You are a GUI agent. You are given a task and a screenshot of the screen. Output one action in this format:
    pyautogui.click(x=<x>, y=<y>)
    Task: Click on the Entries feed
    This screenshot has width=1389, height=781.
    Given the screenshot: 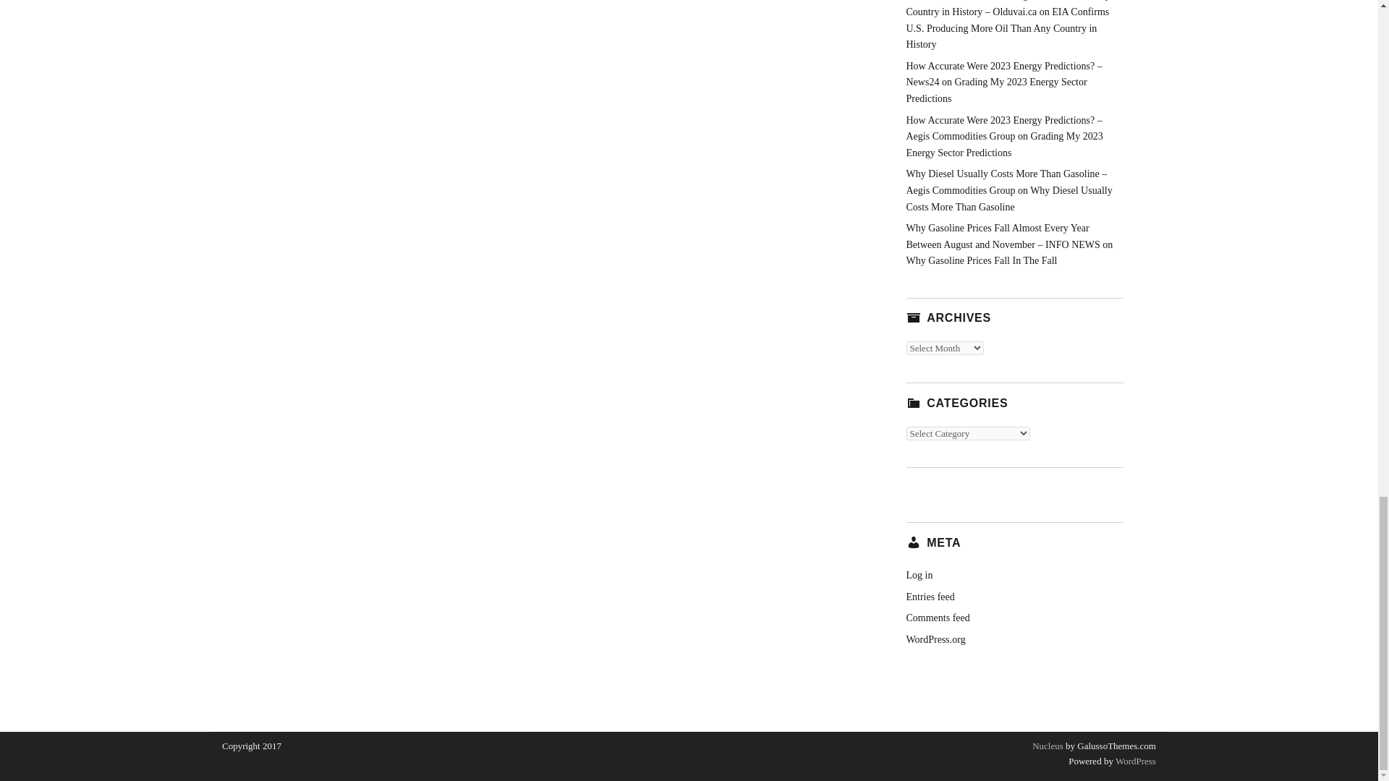 What is the action you would take?
    pyautogui.click(x=930, y=596)
    